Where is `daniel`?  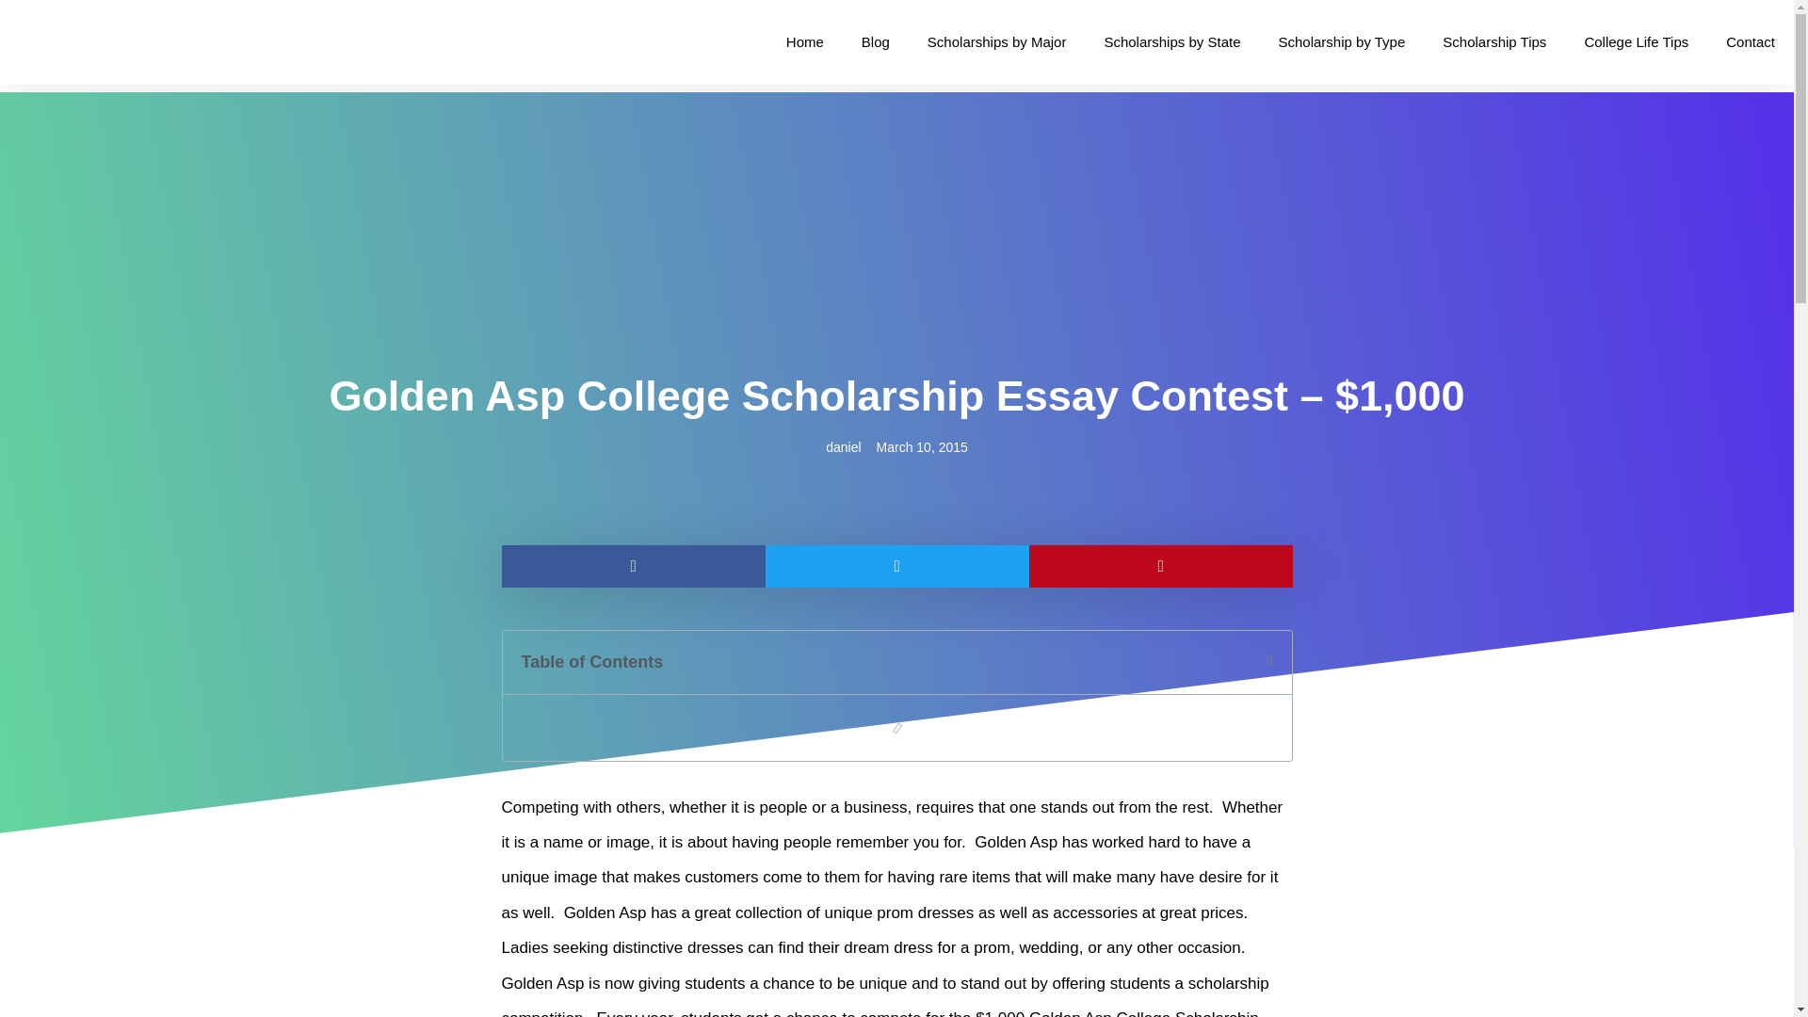
daniel is located at coordinates (843, 448).